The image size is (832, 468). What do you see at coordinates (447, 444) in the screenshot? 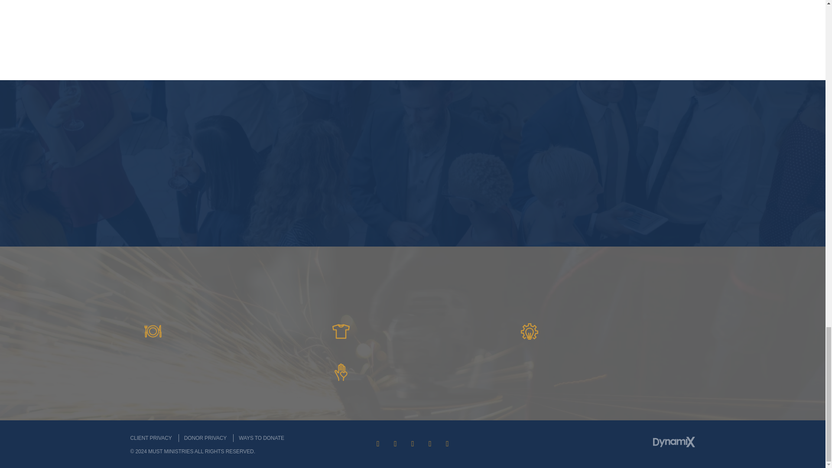
I see `Instagram` at bounding box center [447, 444].